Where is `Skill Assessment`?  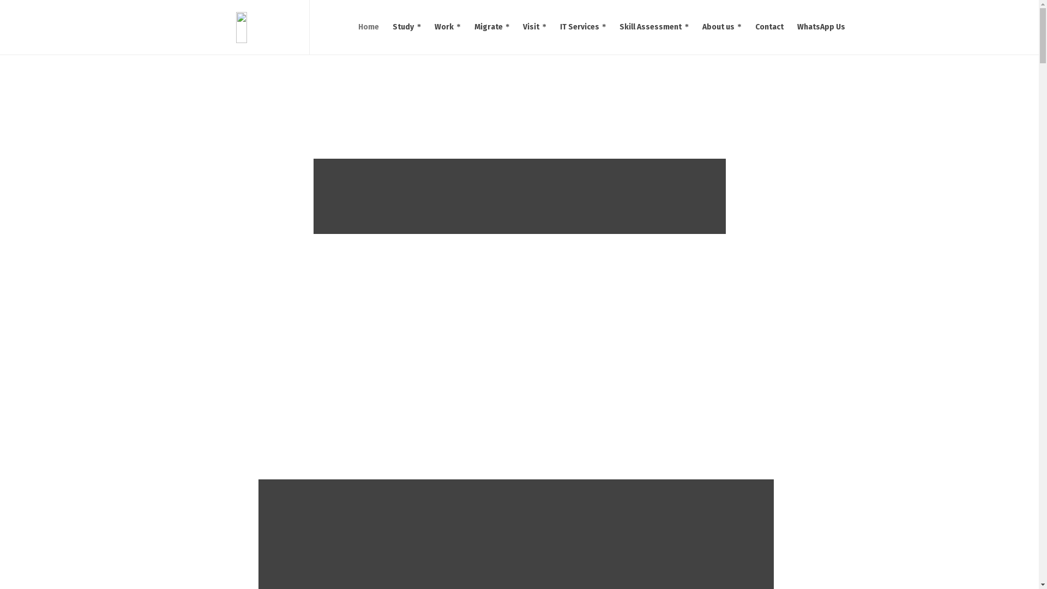 Skill Assessment is located at coordinates (654, 27).